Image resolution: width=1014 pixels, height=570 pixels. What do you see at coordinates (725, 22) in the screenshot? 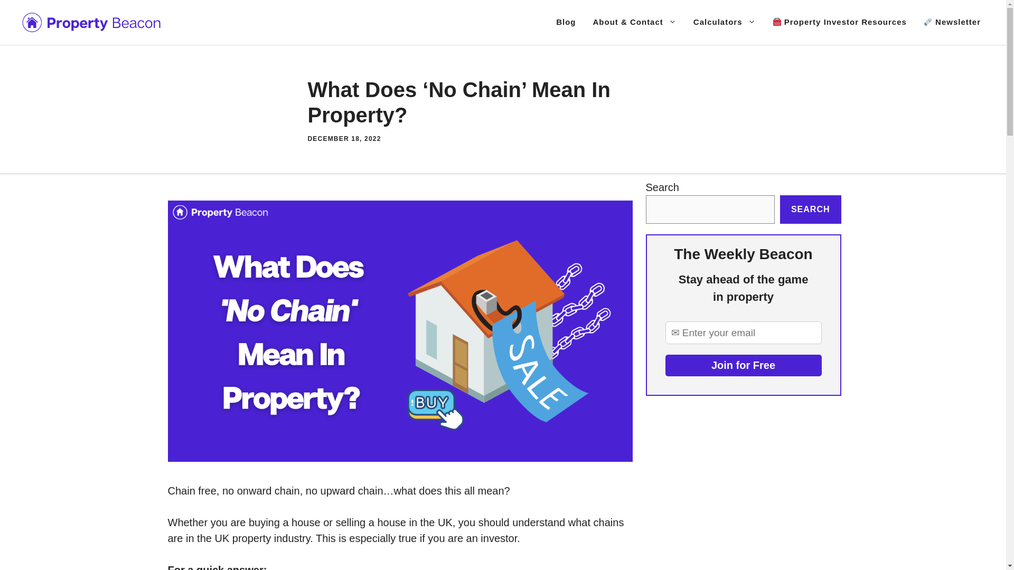
I see `Calculators` at bounding box center [725, 22].